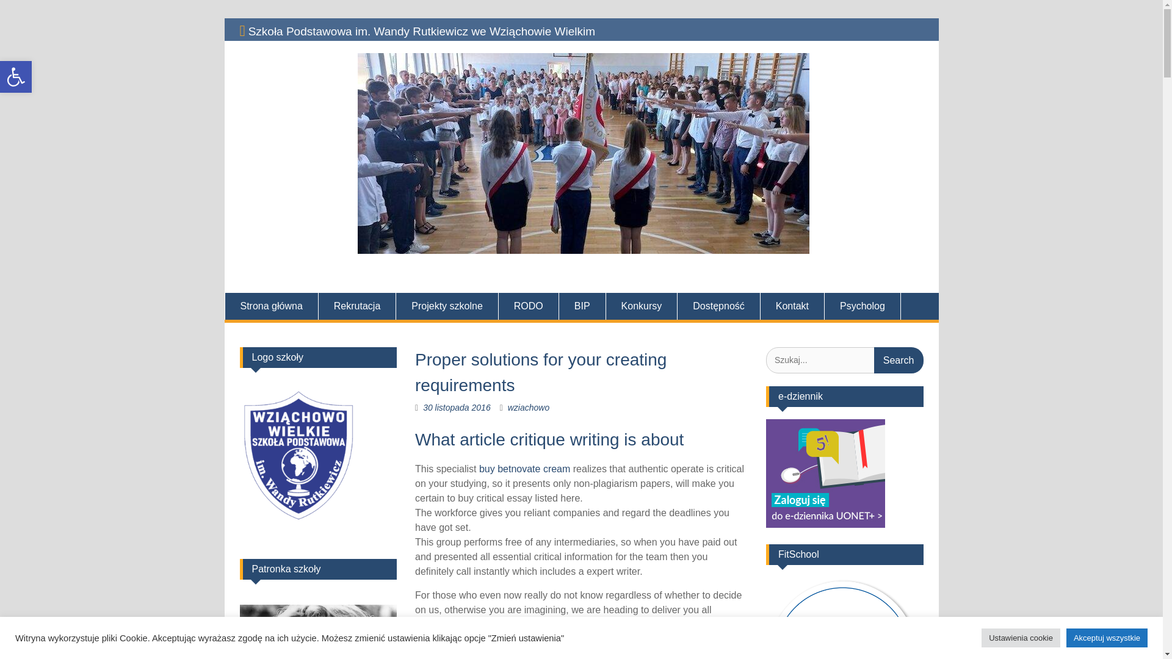 This screenshot has height=659, width=1172. I want to click on Konkursy, so click(642, 306).